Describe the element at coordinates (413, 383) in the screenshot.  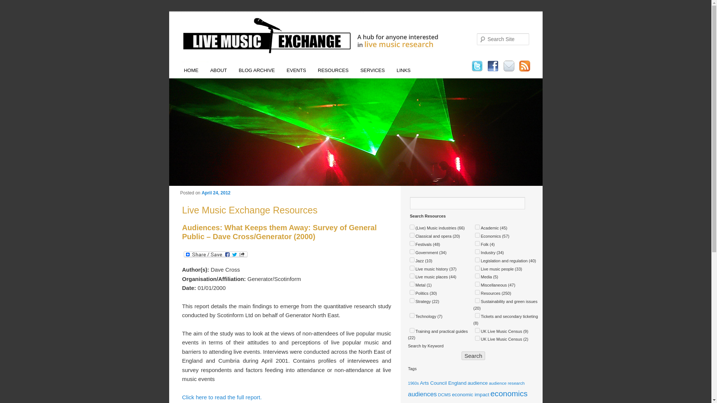
I see `1960s` at that location.